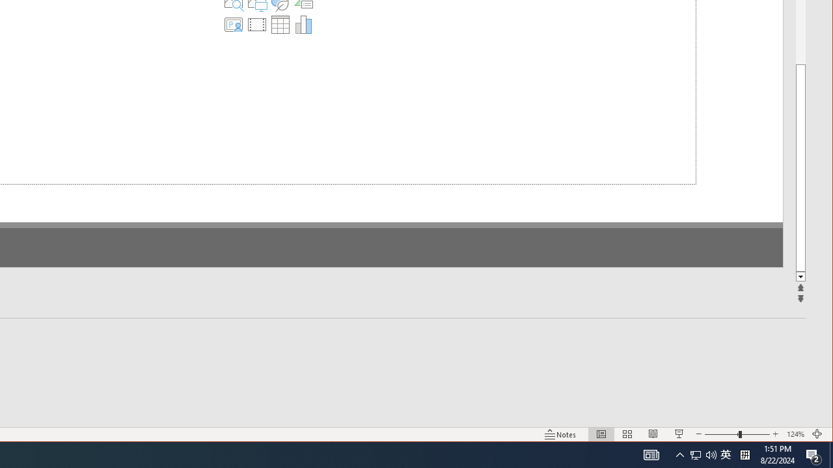 This screenshot has height=468, width=833. What do you see at coordinates (210, 26) in the screenshot?
I see `Pictures` at bounding box center [210, 26].